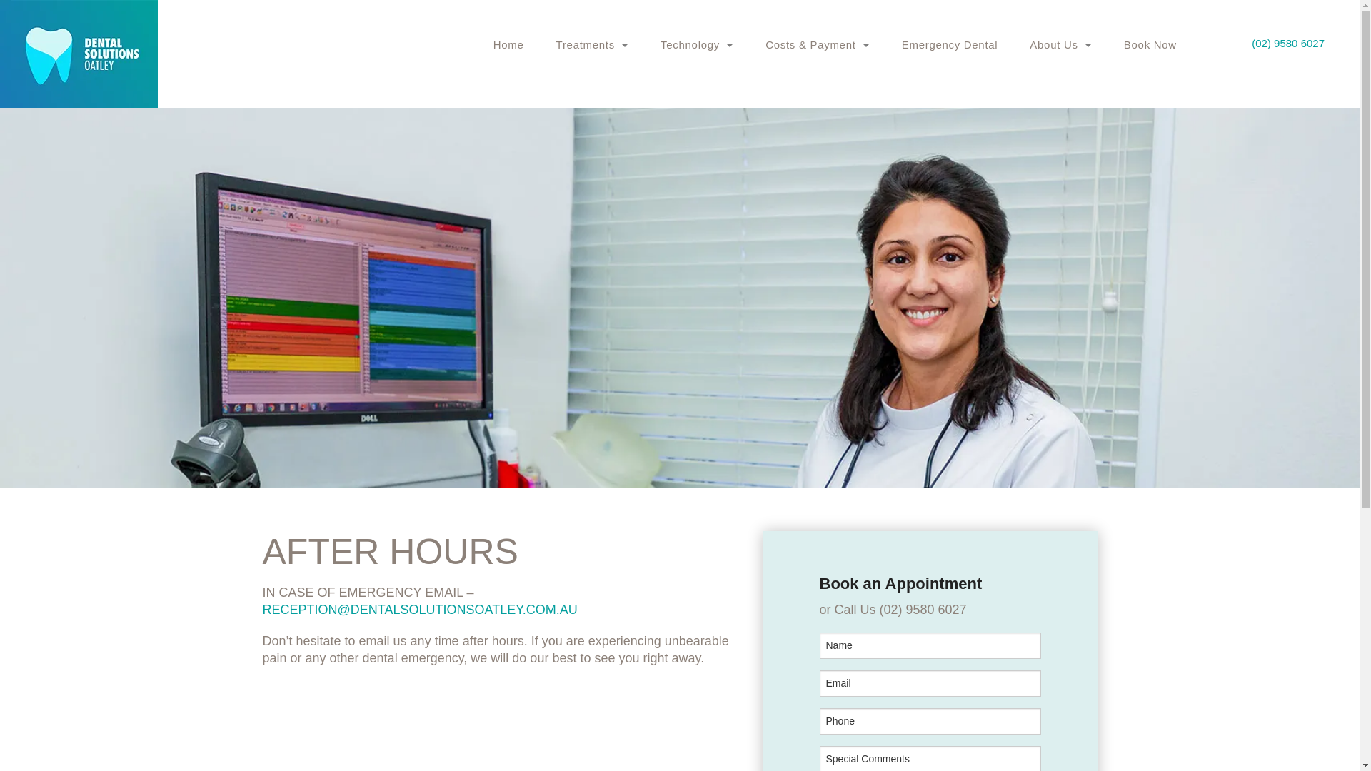 Image resolution: width=1371 pixels, height=771 pixels. Describe the element at coordinates (818, 146) in the screenshot. I see `Finance Options` at that location.